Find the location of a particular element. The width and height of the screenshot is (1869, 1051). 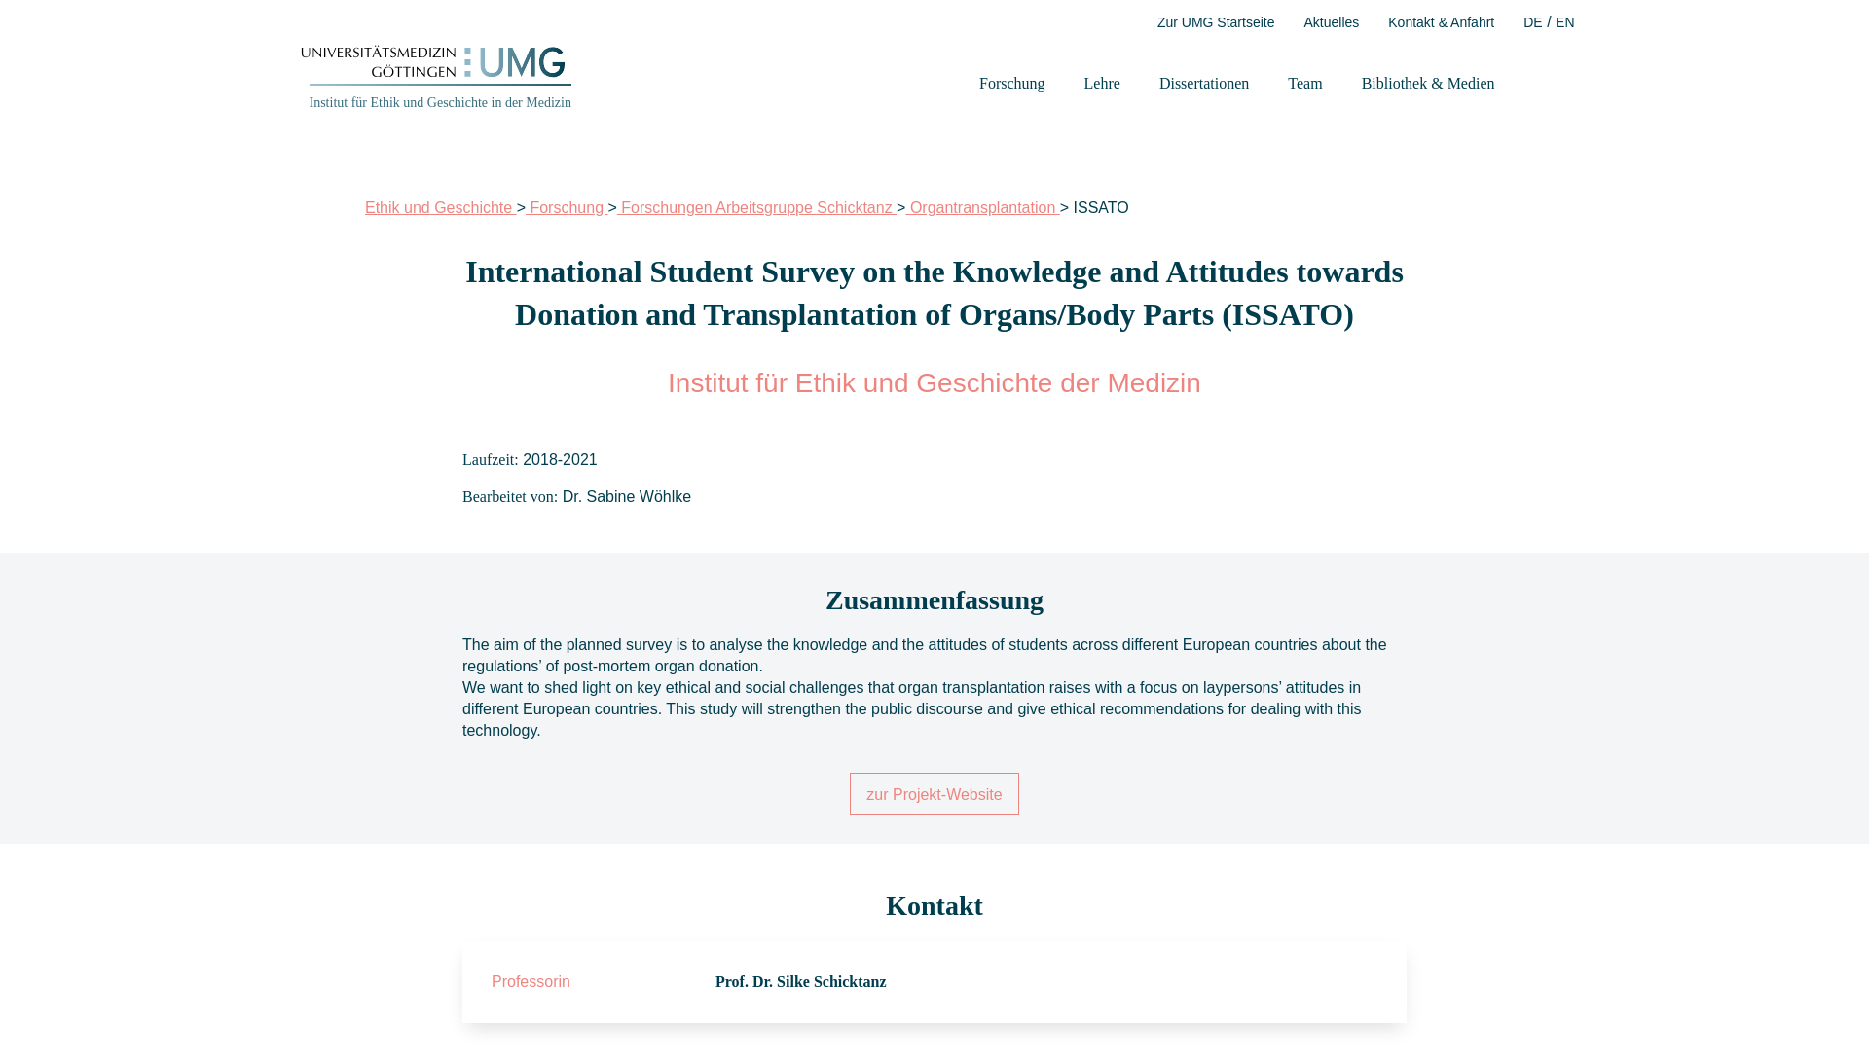

Dissertationen is located at coordinates (1203, 84).